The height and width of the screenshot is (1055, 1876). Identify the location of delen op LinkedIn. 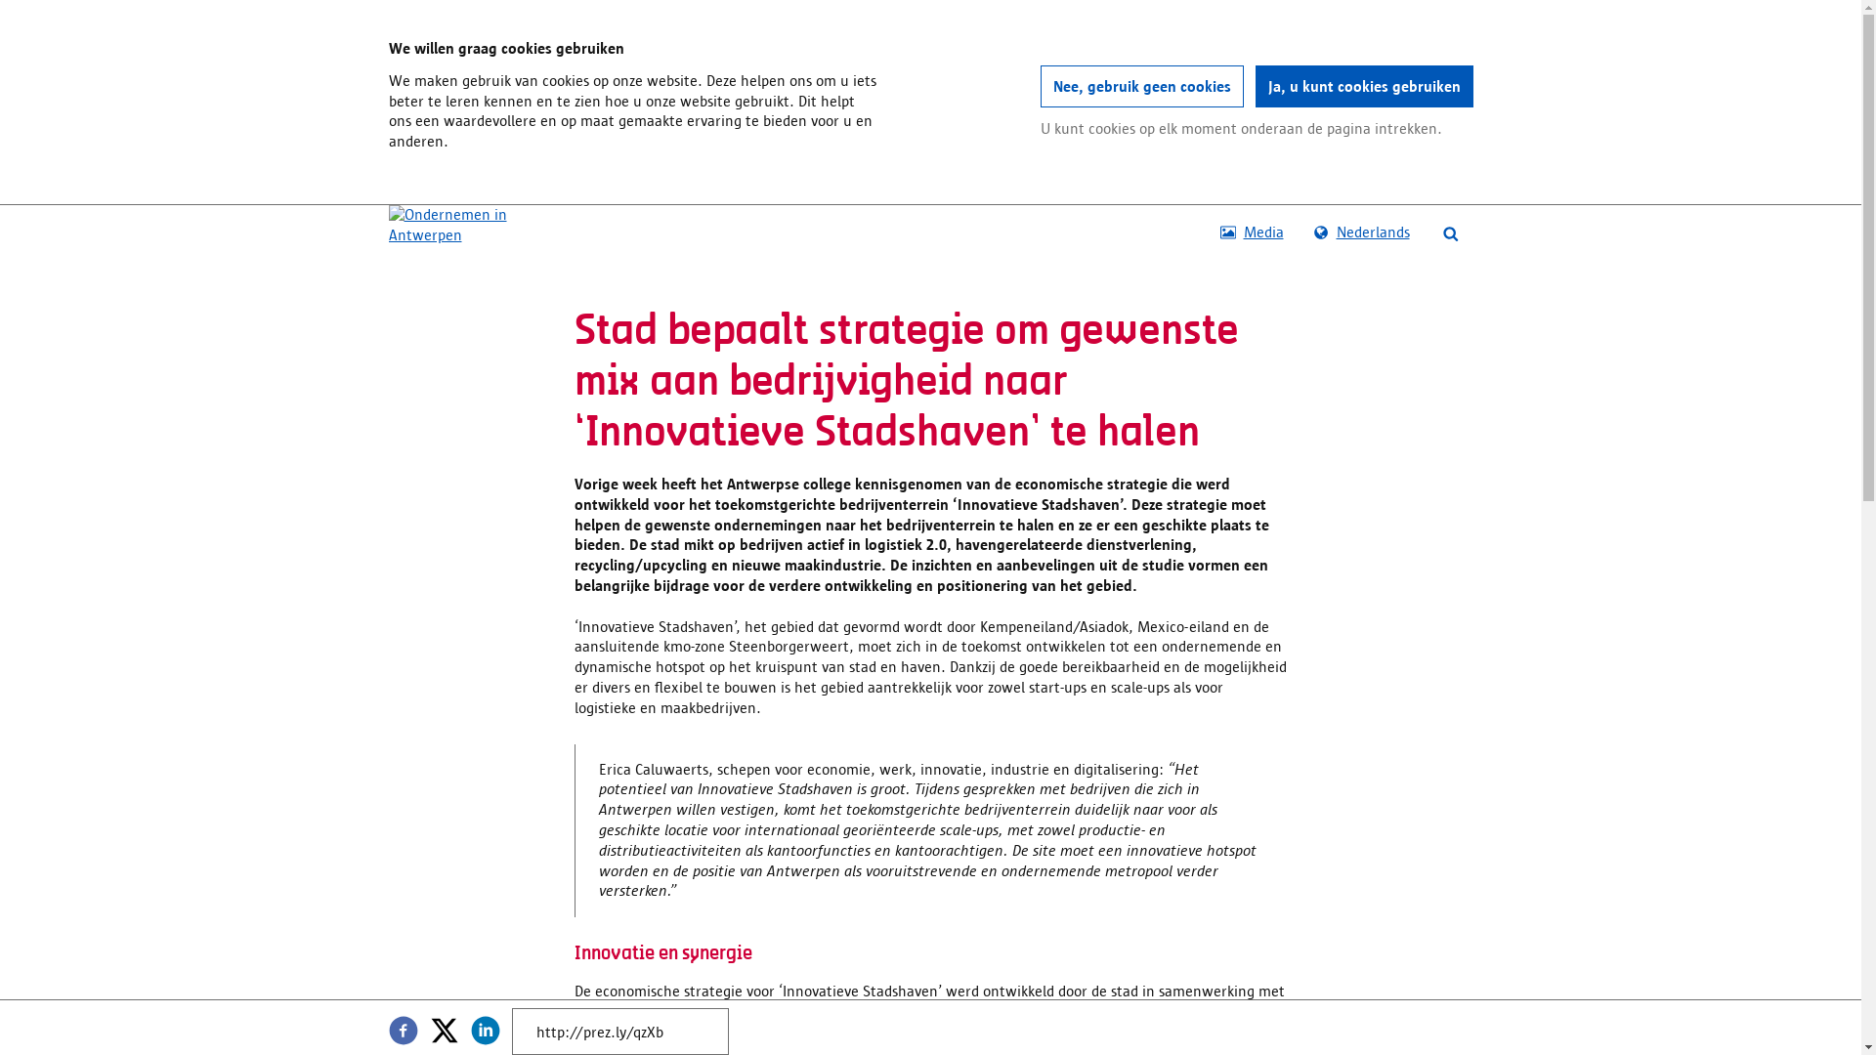
(486, 1031).